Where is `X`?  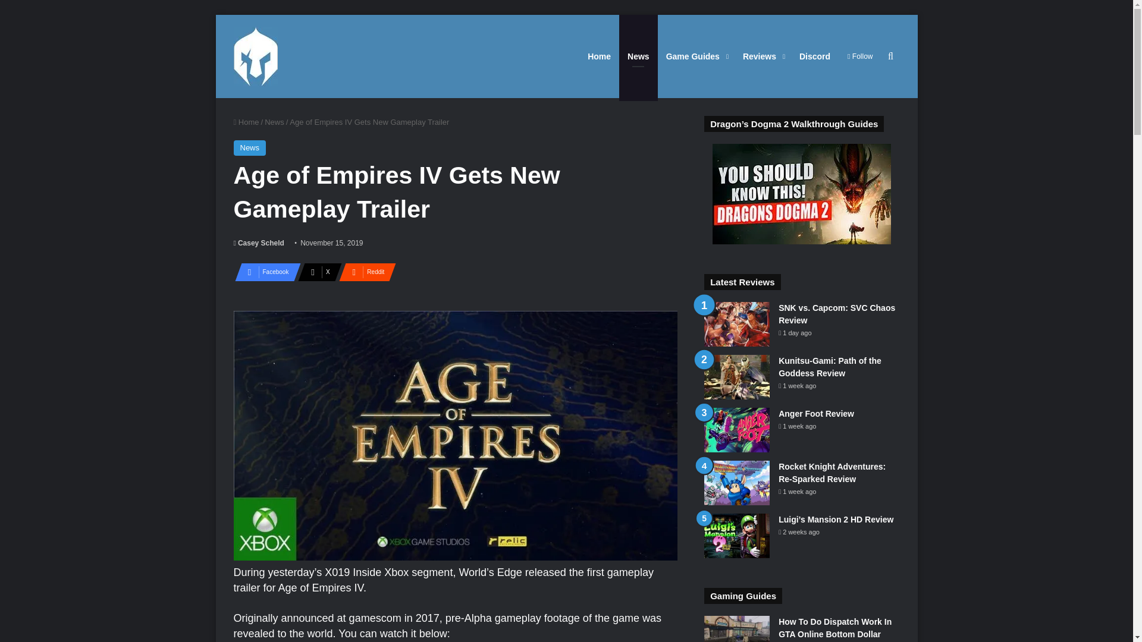
X is located at coordinates (316, 272).